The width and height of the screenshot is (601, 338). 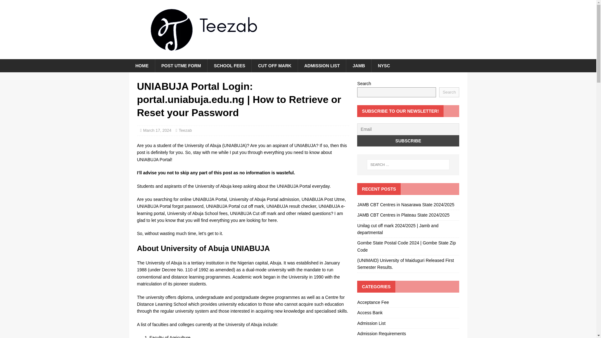 What do you see at coordinates (181, 66) in the screenshot?
I see `POST UTME FORM` at bounding box center [181, 66].